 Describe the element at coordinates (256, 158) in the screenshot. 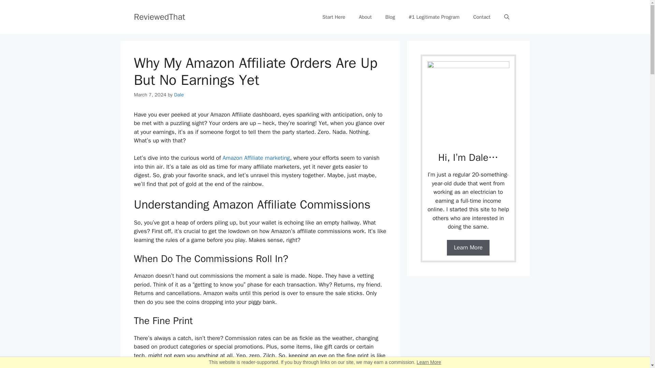

I see `Amazon Affiliate marketing` at that location.